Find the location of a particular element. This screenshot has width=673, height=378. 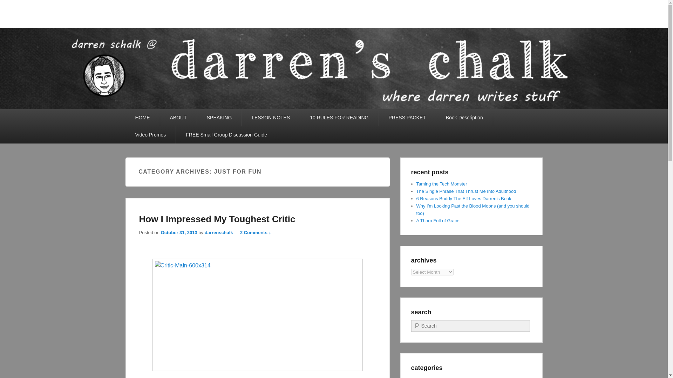

Permalink to How I Impressed My Toughest Critic is located at coordinates (217, 219).